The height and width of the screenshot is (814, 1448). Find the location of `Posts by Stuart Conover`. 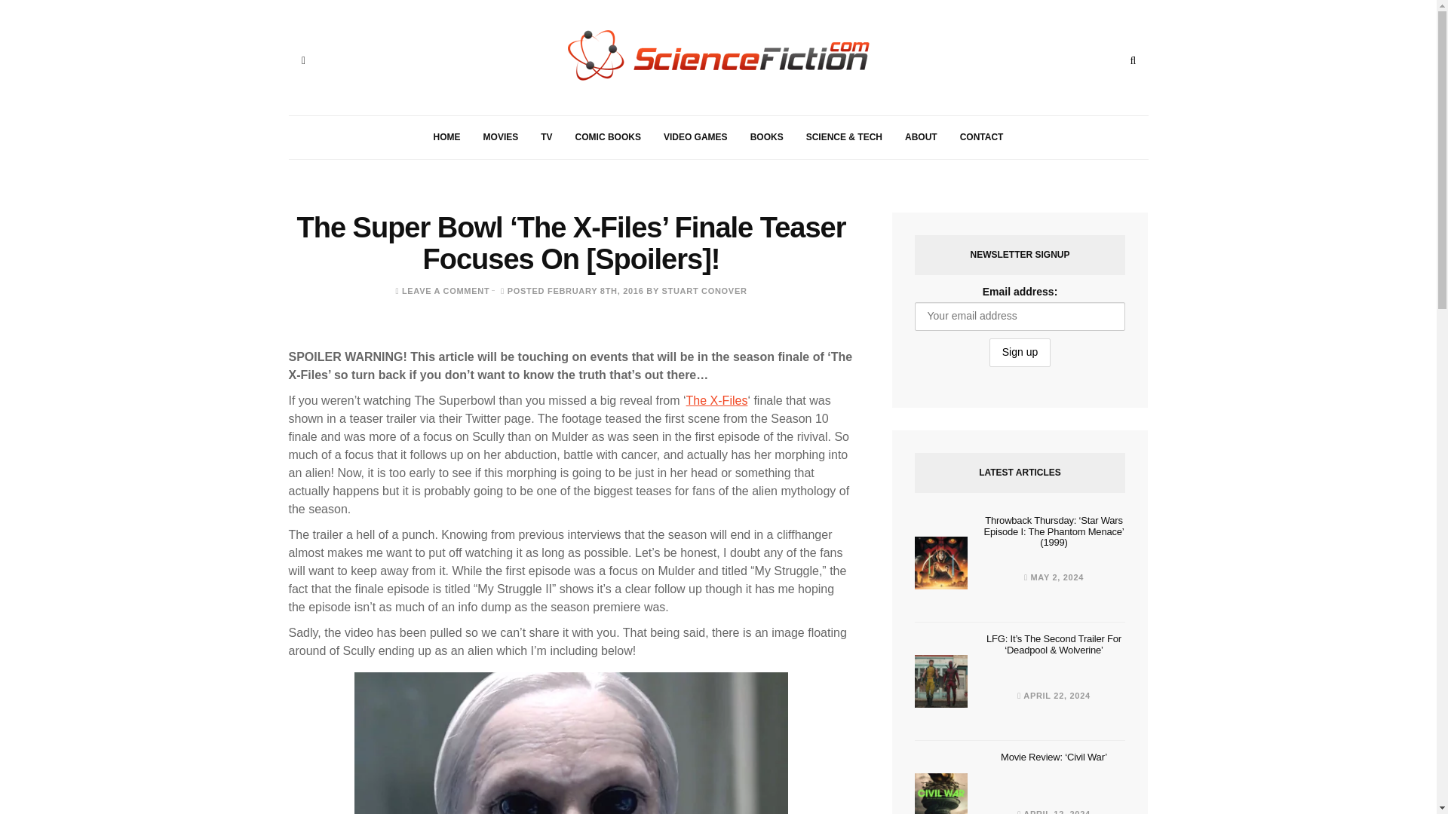

Posts by Stuart Conover is located at coordinates (704, 291).